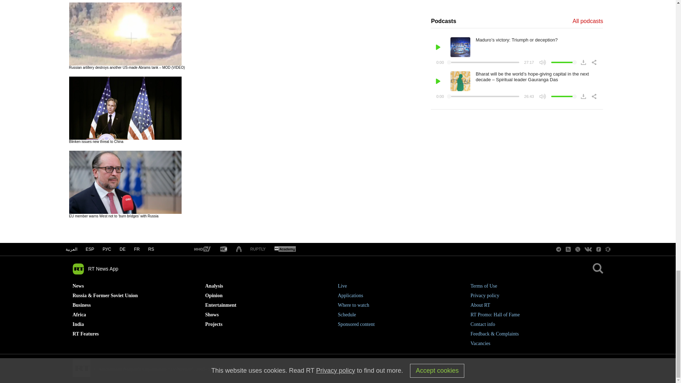 Image resolution: width=681 pixels, height=383 pixels. Describe the element at coordinates (285, 249) in the screenshot. I see `RT ` at that location.